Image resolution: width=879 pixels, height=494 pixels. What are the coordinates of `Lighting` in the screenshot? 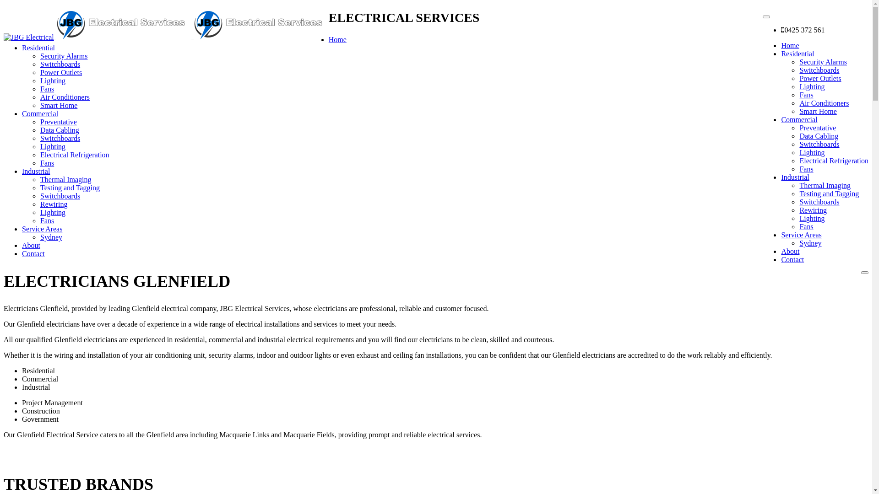 It's located at (53, 146).